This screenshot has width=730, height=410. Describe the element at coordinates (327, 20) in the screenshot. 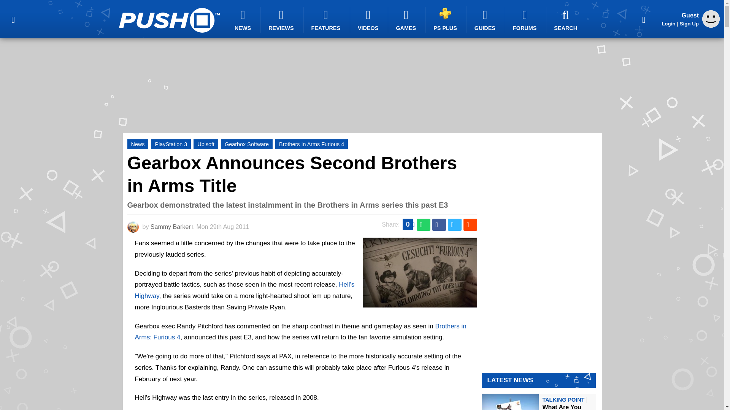

I see `FEATURES` at that location.